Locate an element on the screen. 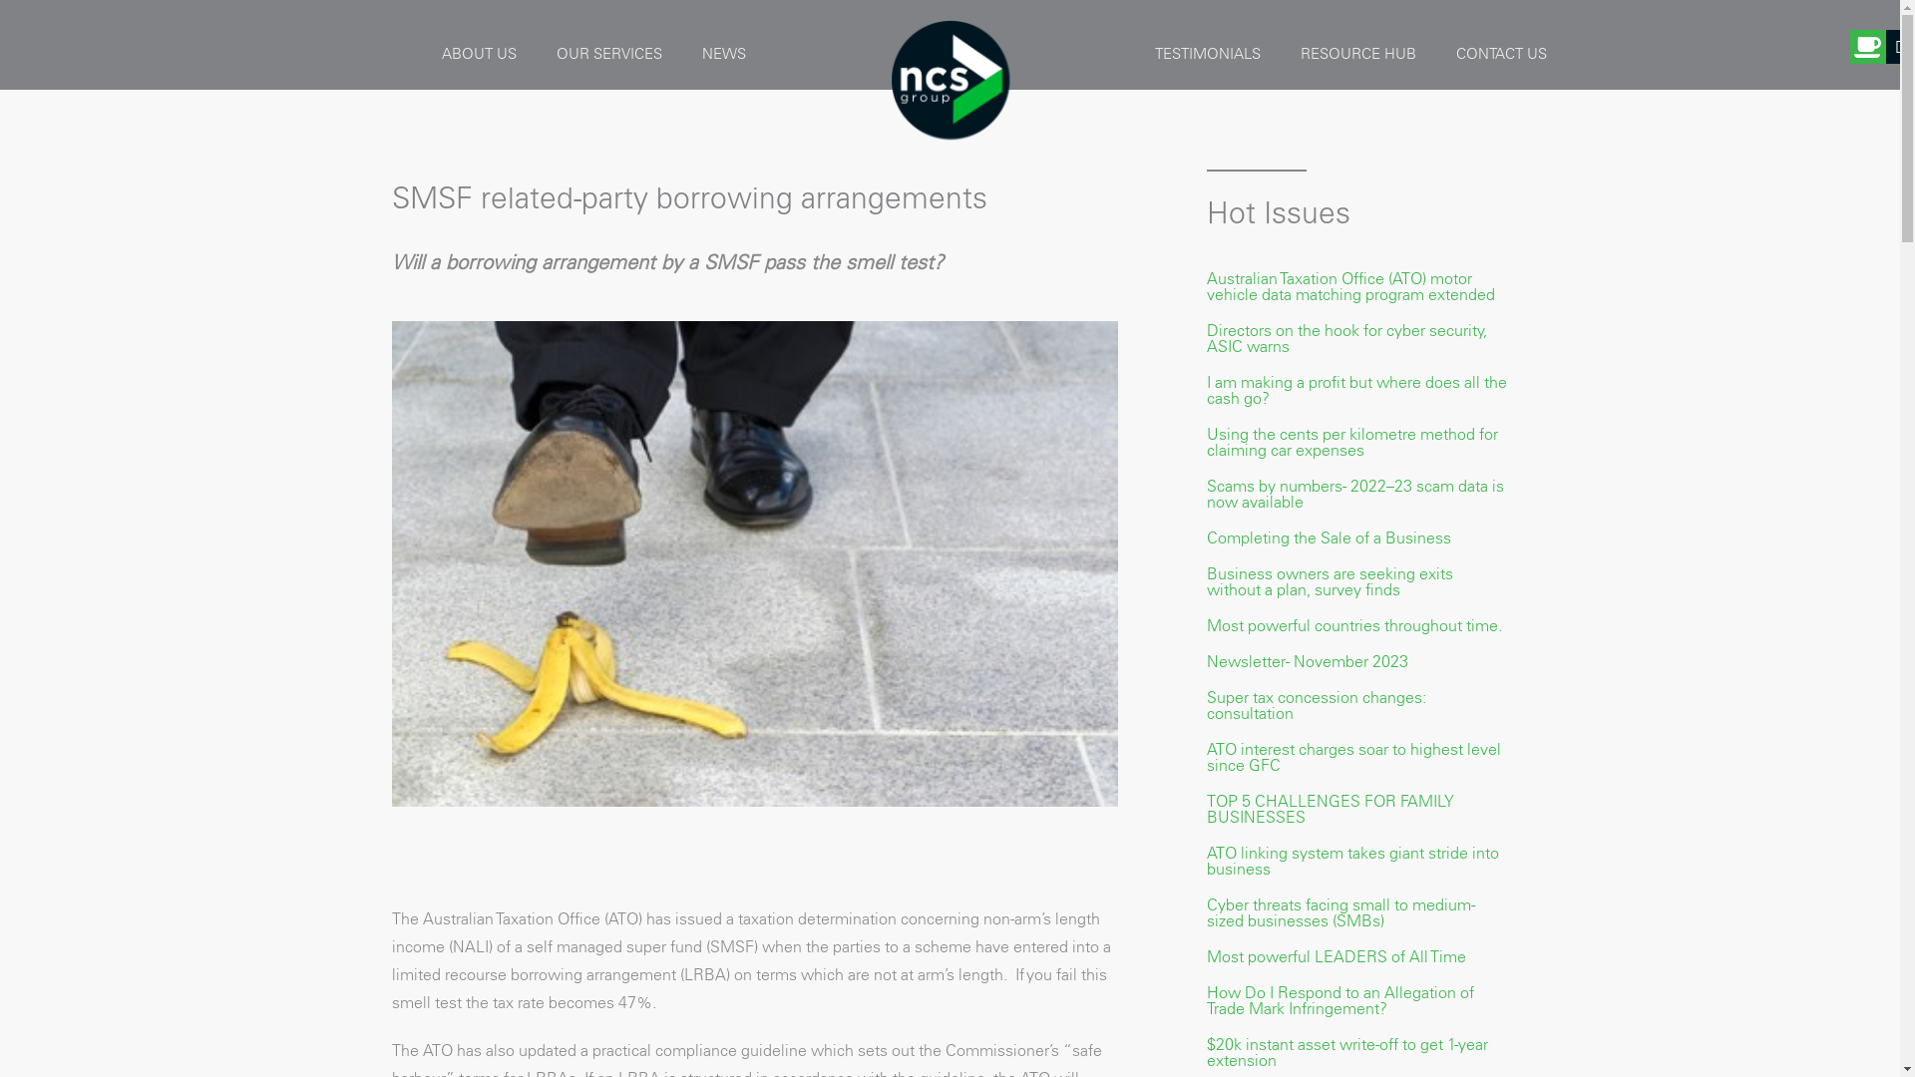 The image size is (1915, 1077). Most powerful countries throughout time. is located at coordinates (1354, 625).